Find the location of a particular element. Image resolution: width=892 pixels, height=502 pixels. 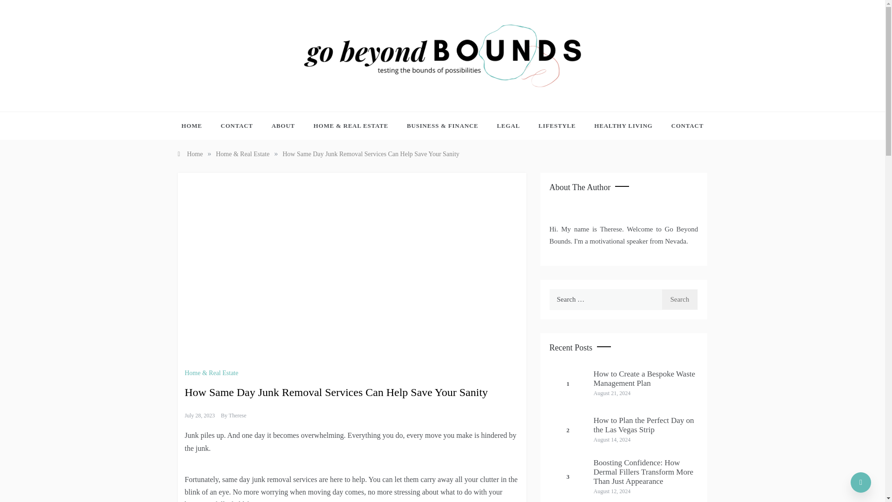

CONTACT is located at coordinates (237, 125).